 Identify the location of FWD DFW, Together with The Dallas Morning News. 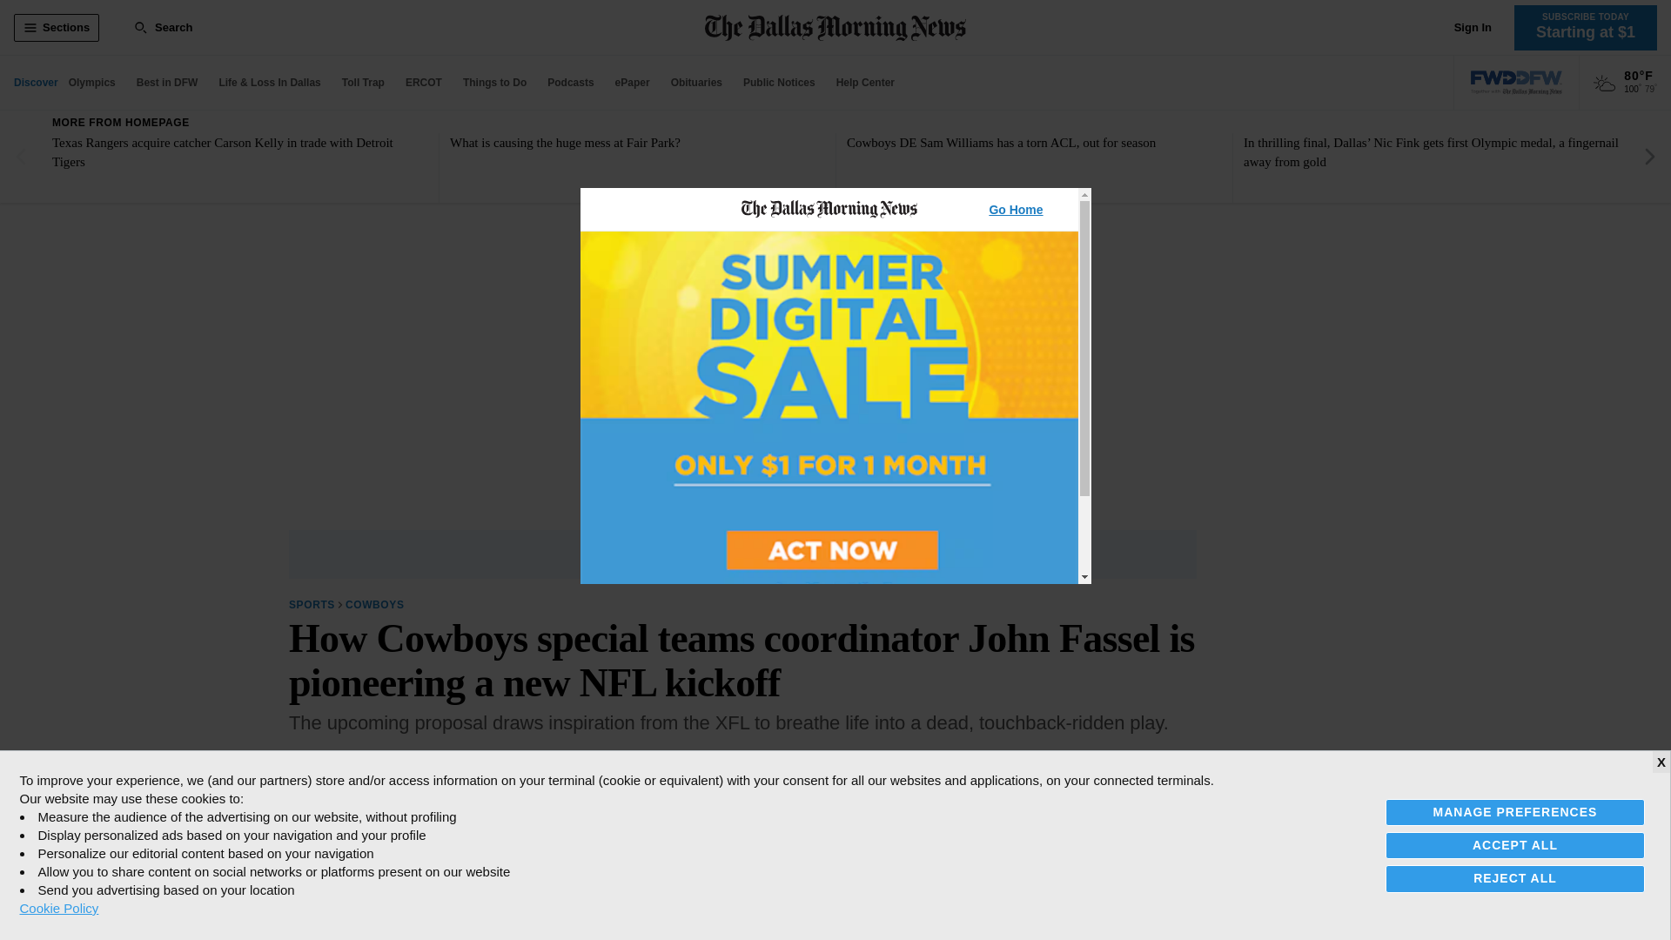
(1516, 83).